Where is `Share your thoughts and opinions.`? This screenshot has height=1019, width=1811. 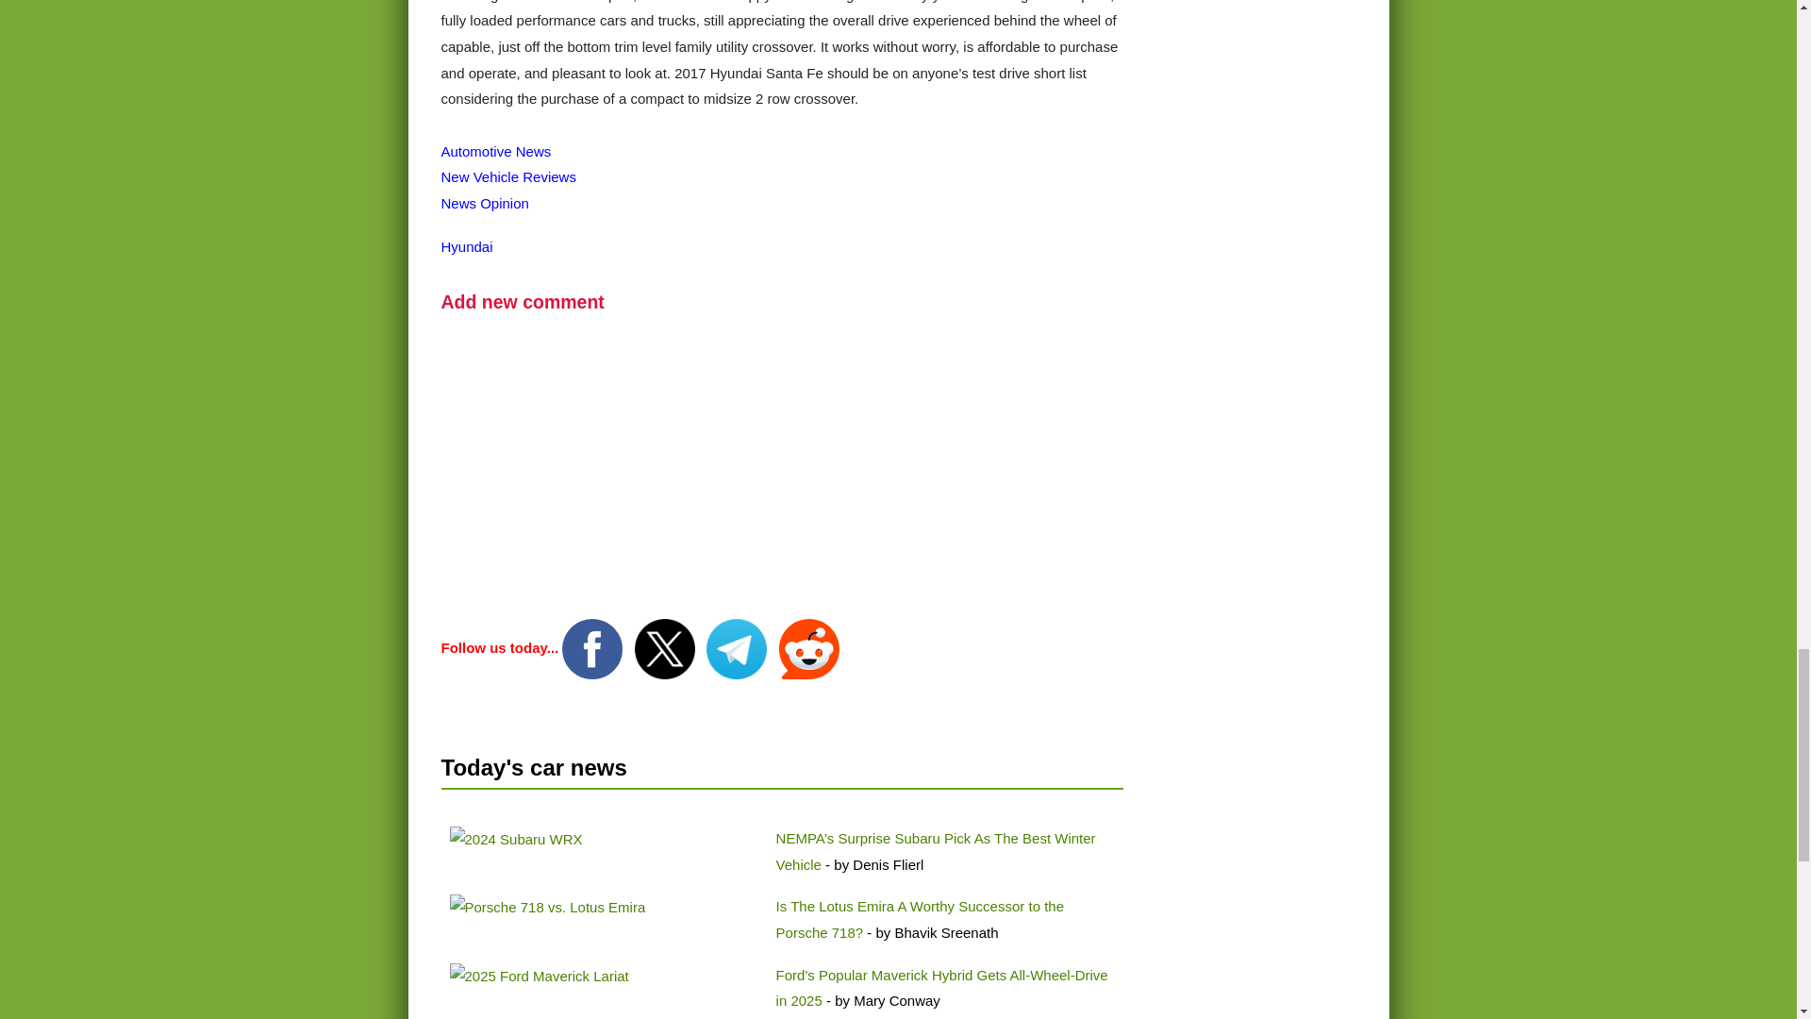 Share your thoughts and opinions. is located at coordinates (523, 301).